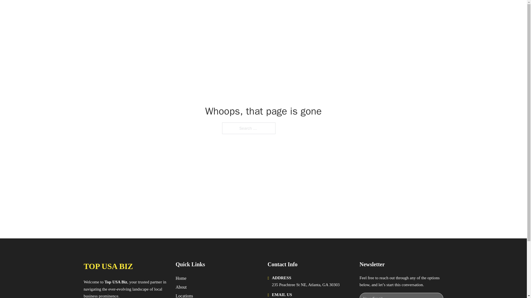  I want to click on About, so click(181, 287).